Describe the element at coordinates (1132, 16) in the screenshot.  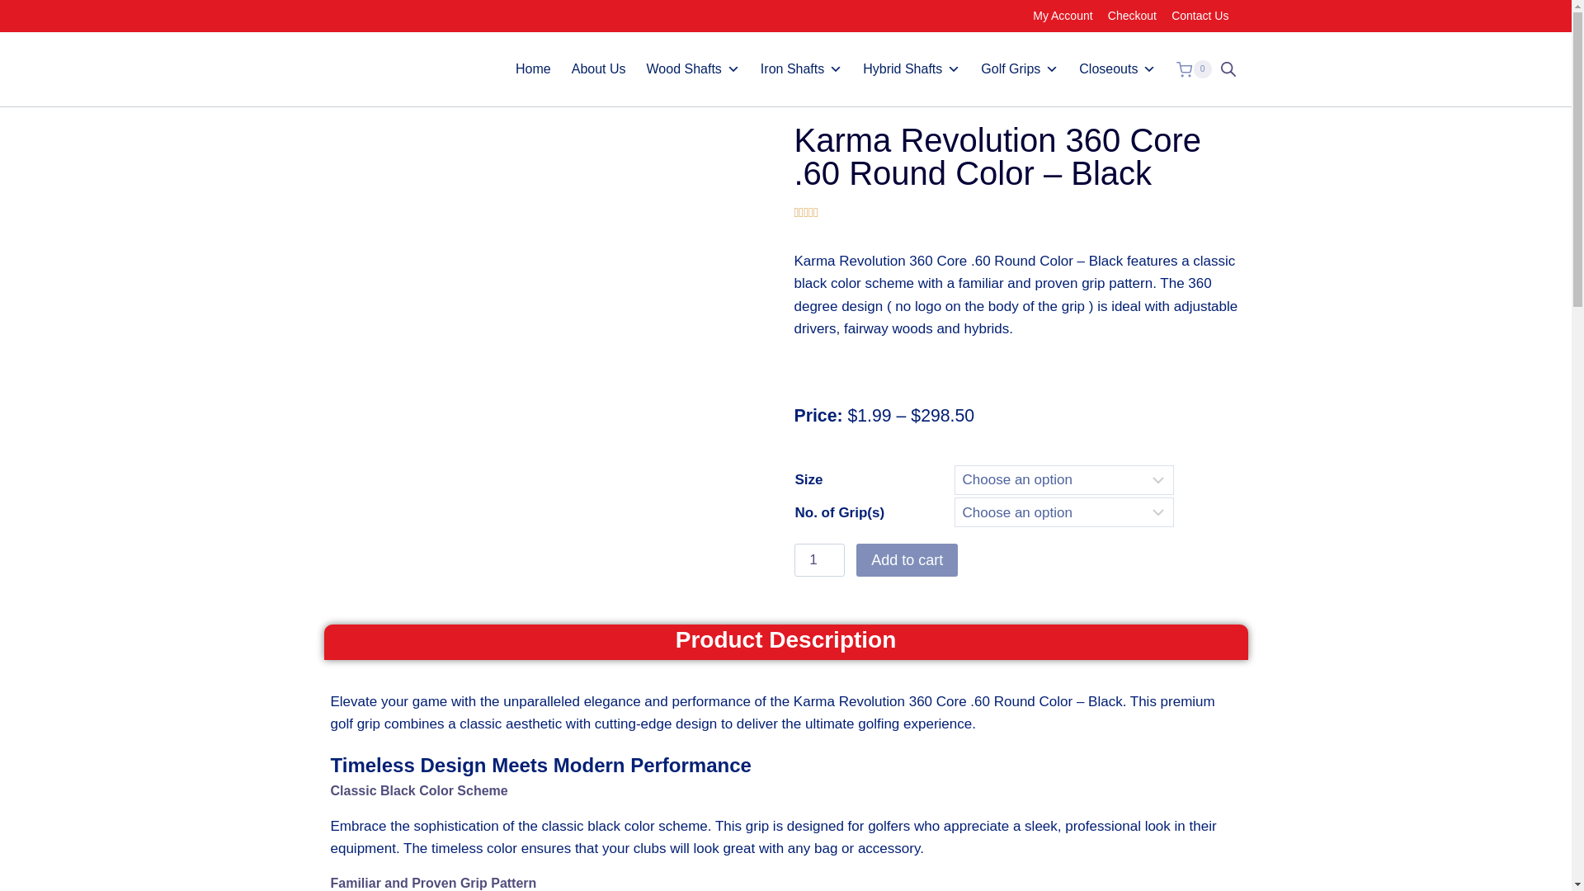
I see `Checkout` at that location.